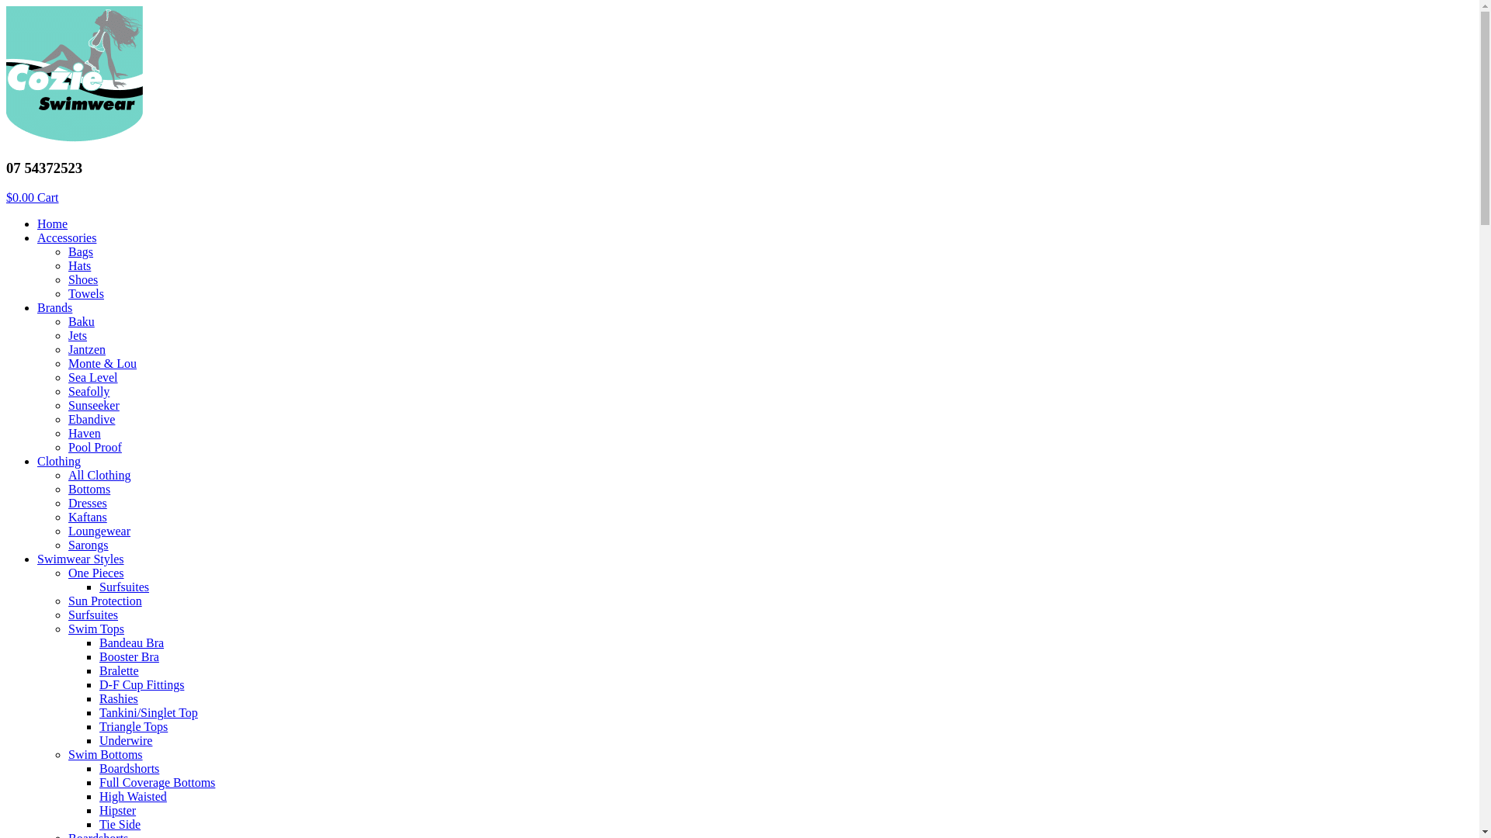 The height and width of the screenshot is (838, 1491). Describe the element at coordinates (54, 307) in the screenshot. I see `Brands` at that location.